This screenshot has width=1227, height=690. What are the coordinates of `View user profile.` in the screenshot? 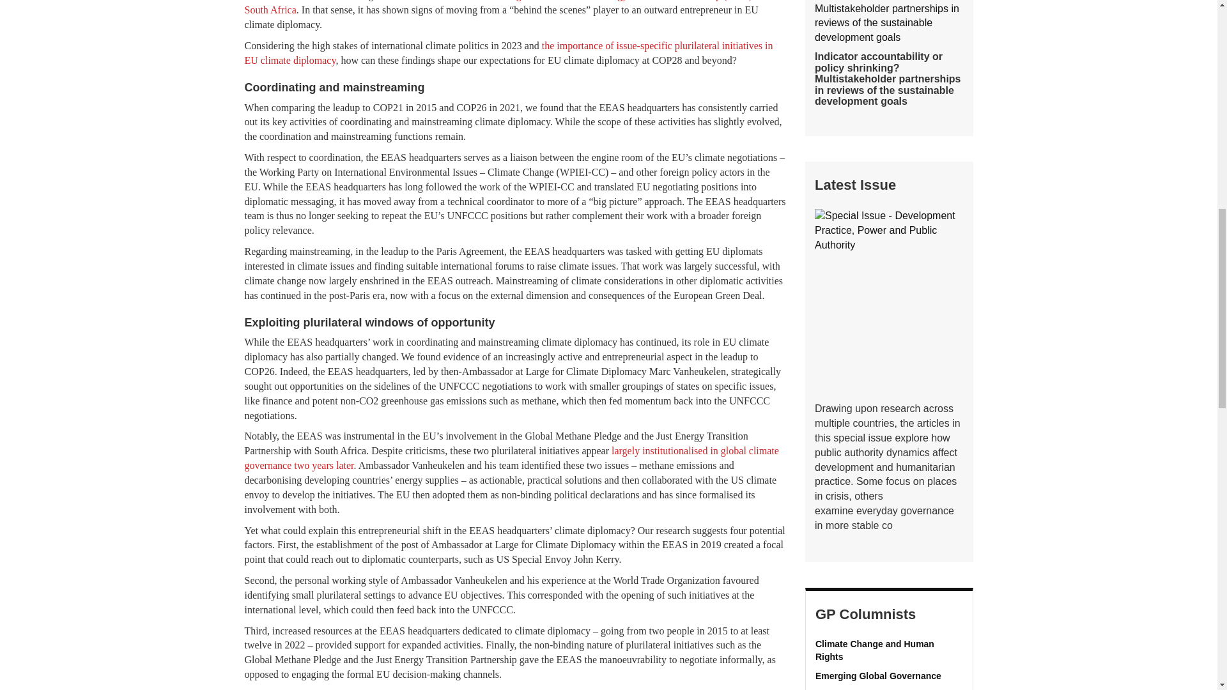 It's located at (890, 676).